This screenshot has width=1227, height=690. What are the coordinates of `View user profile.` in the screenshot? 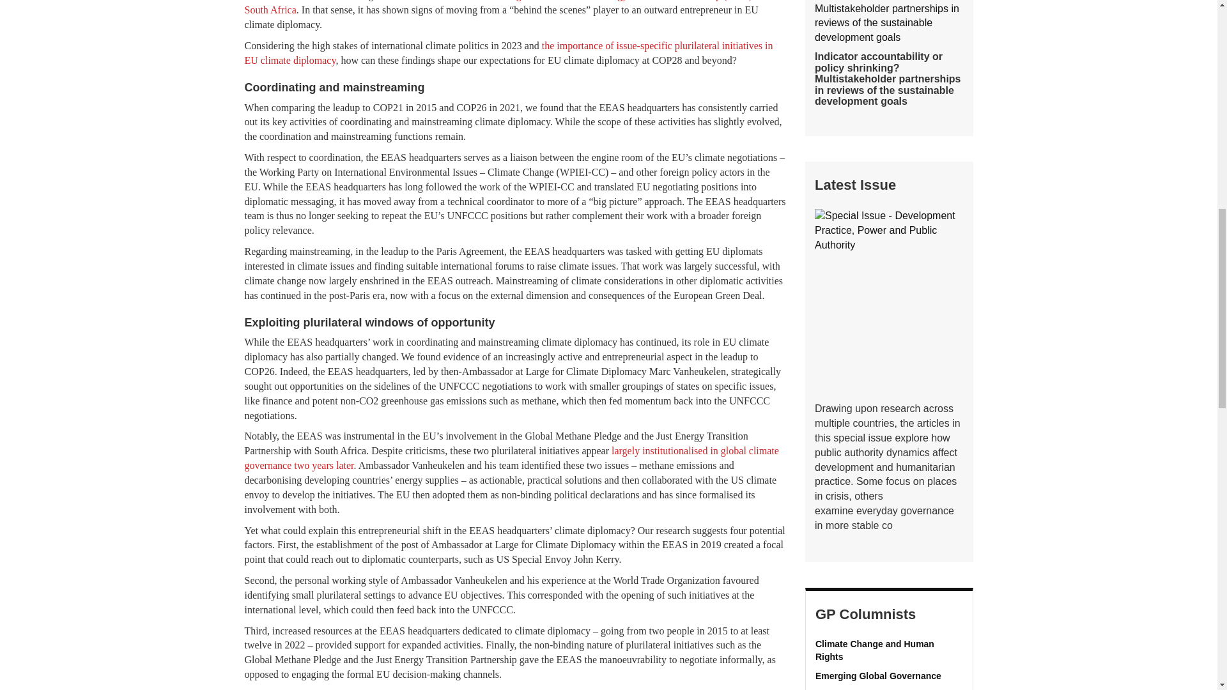 It's located at (890, 676).